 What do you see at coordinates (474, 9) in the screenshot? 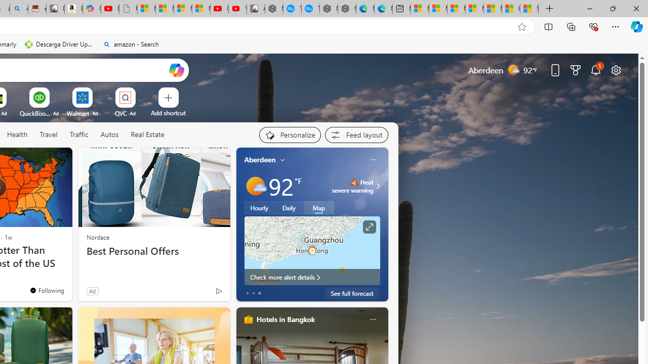
I see `Microsoft account | Privacy` at bounding box center [474, 9].